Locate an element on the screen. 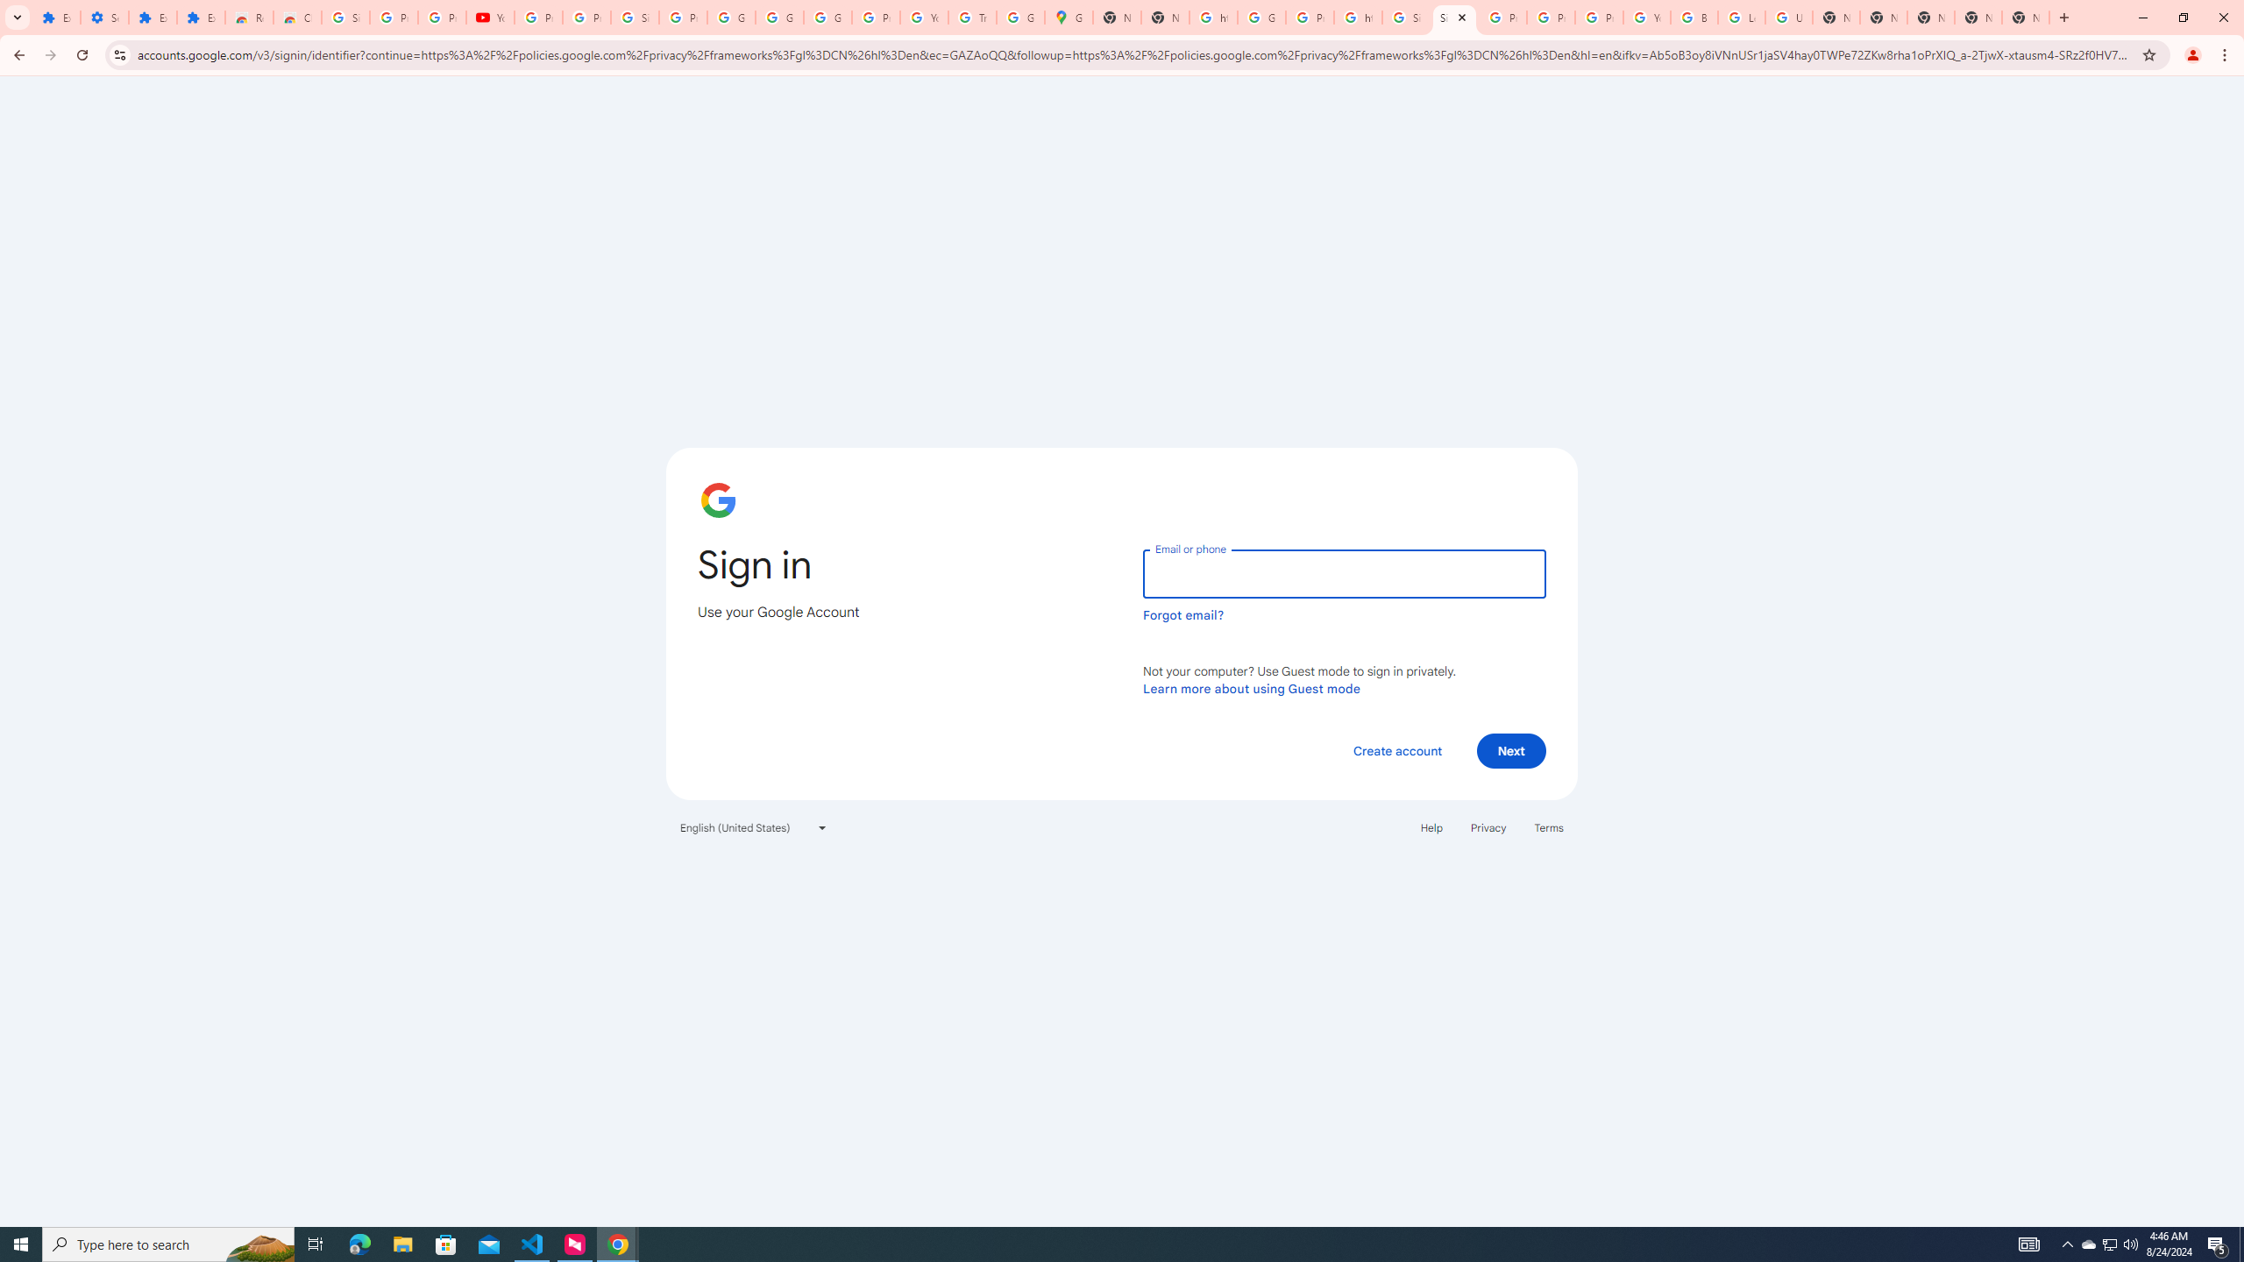 This screenshot has width=2244, height=1262. Google Account is located at coordinates (731, 18).